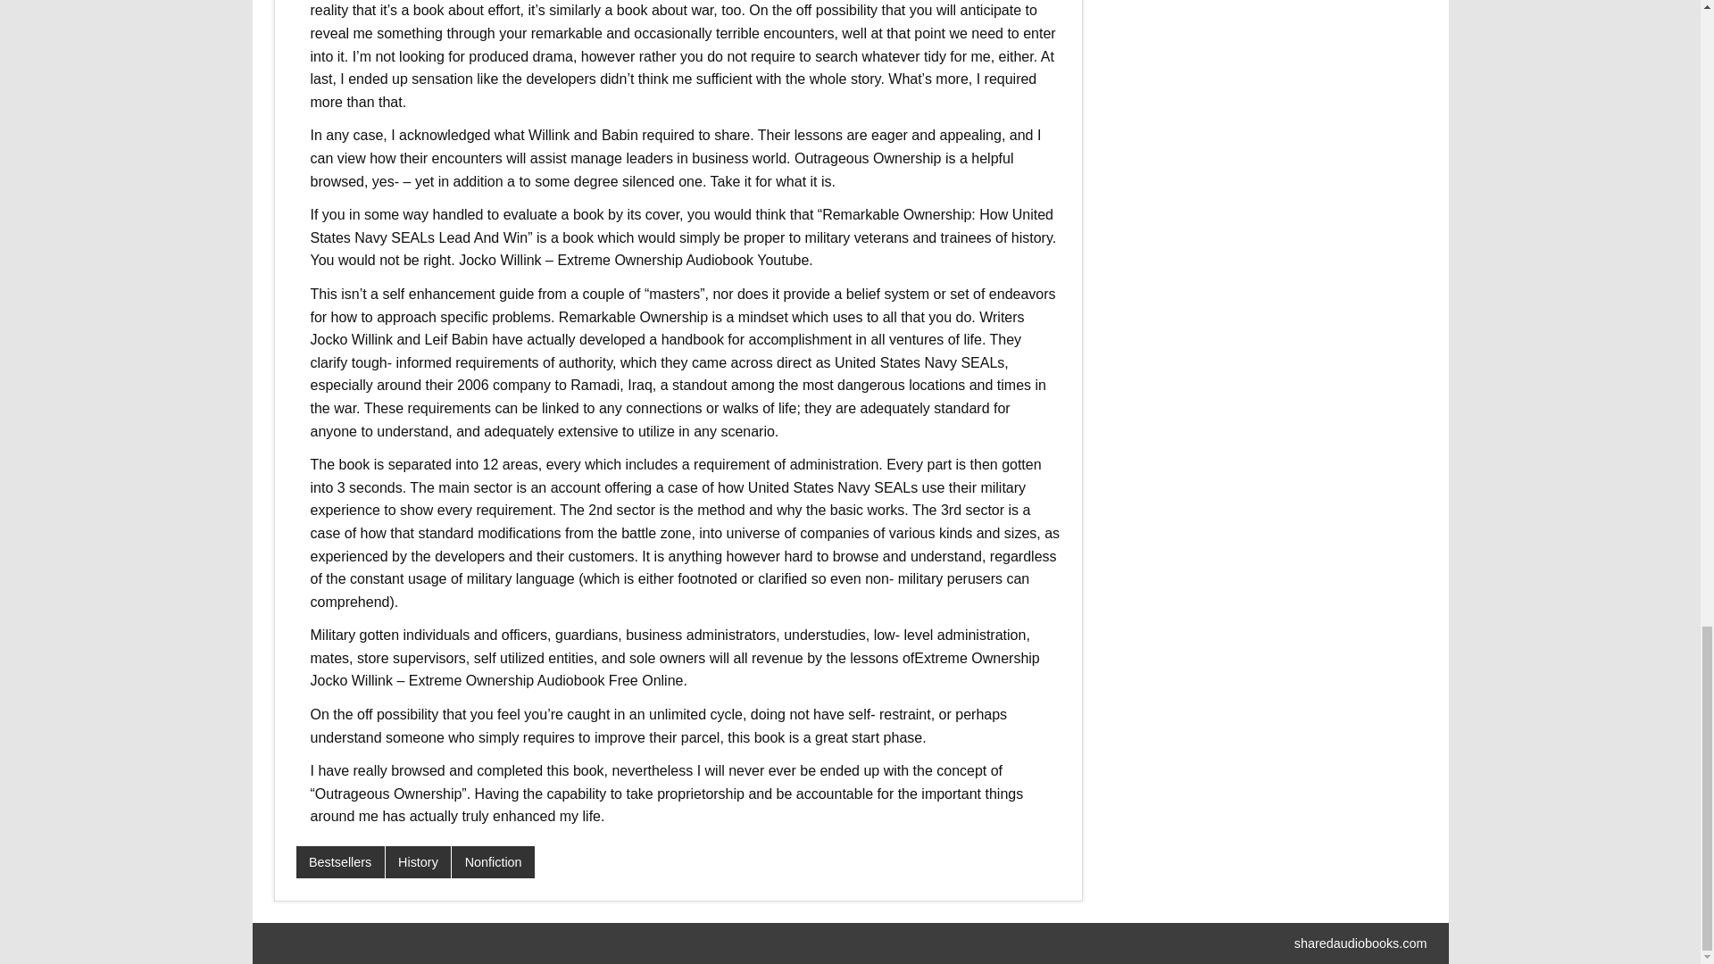 The image size is (1714, 964). I want to click on Nonfiction, so click(493, 862).